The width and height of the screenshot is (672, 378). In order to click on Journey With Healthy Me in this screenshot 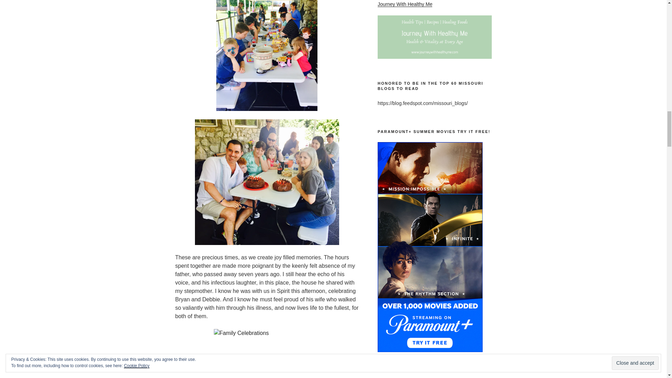, I will do `click(405, 4)`.